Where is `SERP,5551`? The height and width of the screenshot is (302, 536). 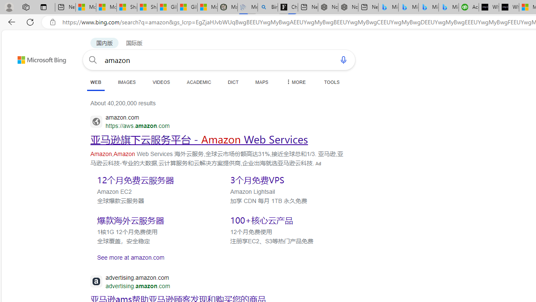 SERP,5551 is located at coordinates (286, 180).